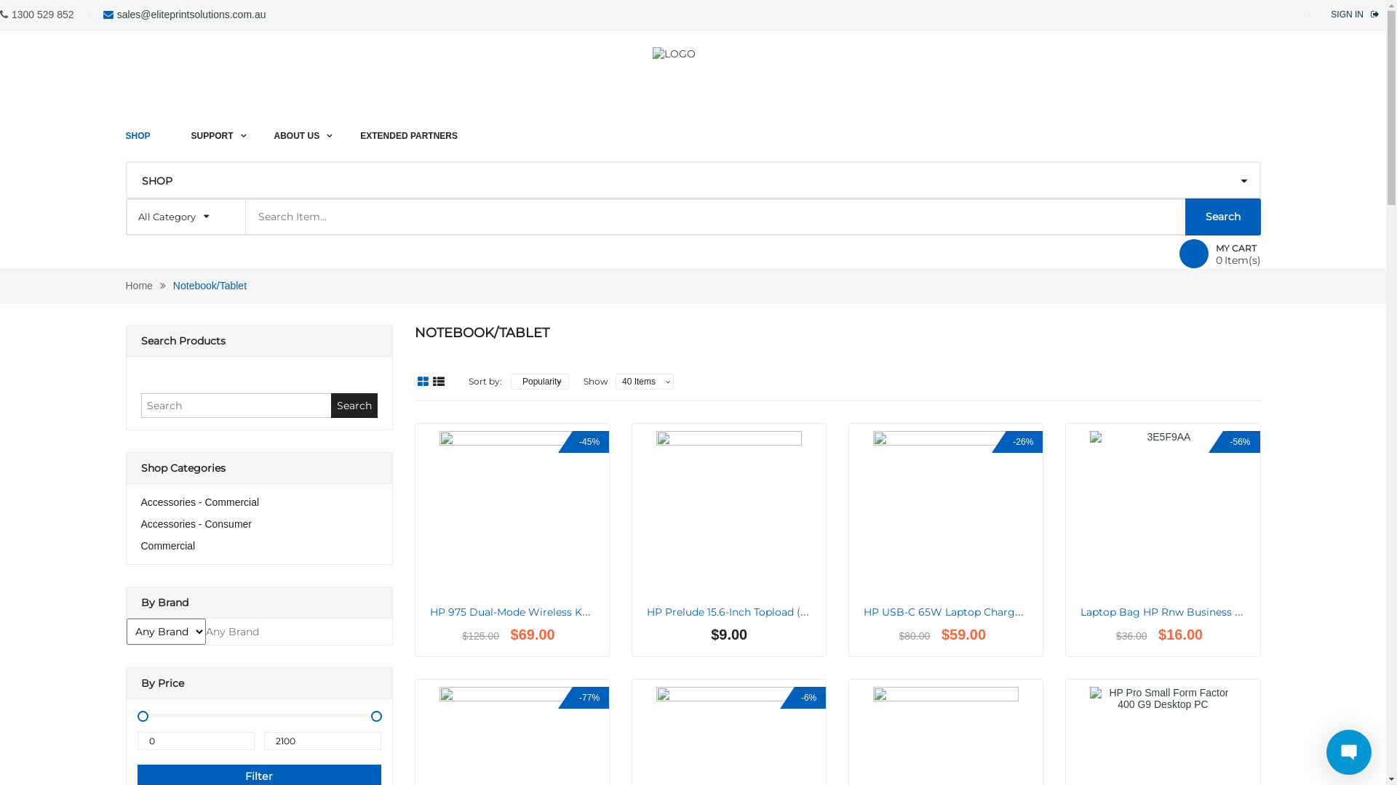 The image size is (1397, 785). What do you see at coordinates (1193, 254) in the screenshot?
I see `View your shopping cart` at bounding box center [1193, 254].